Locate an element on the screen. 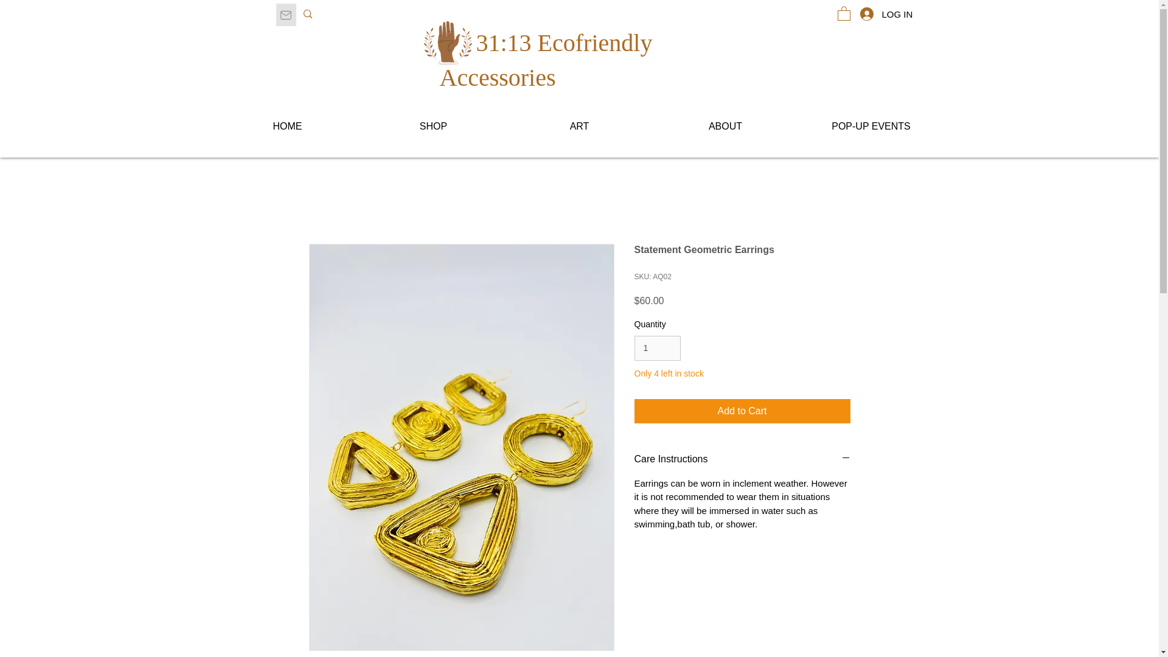 This screenshot has height=657, width=1168. SHOP is located at coordinates (433, 127).